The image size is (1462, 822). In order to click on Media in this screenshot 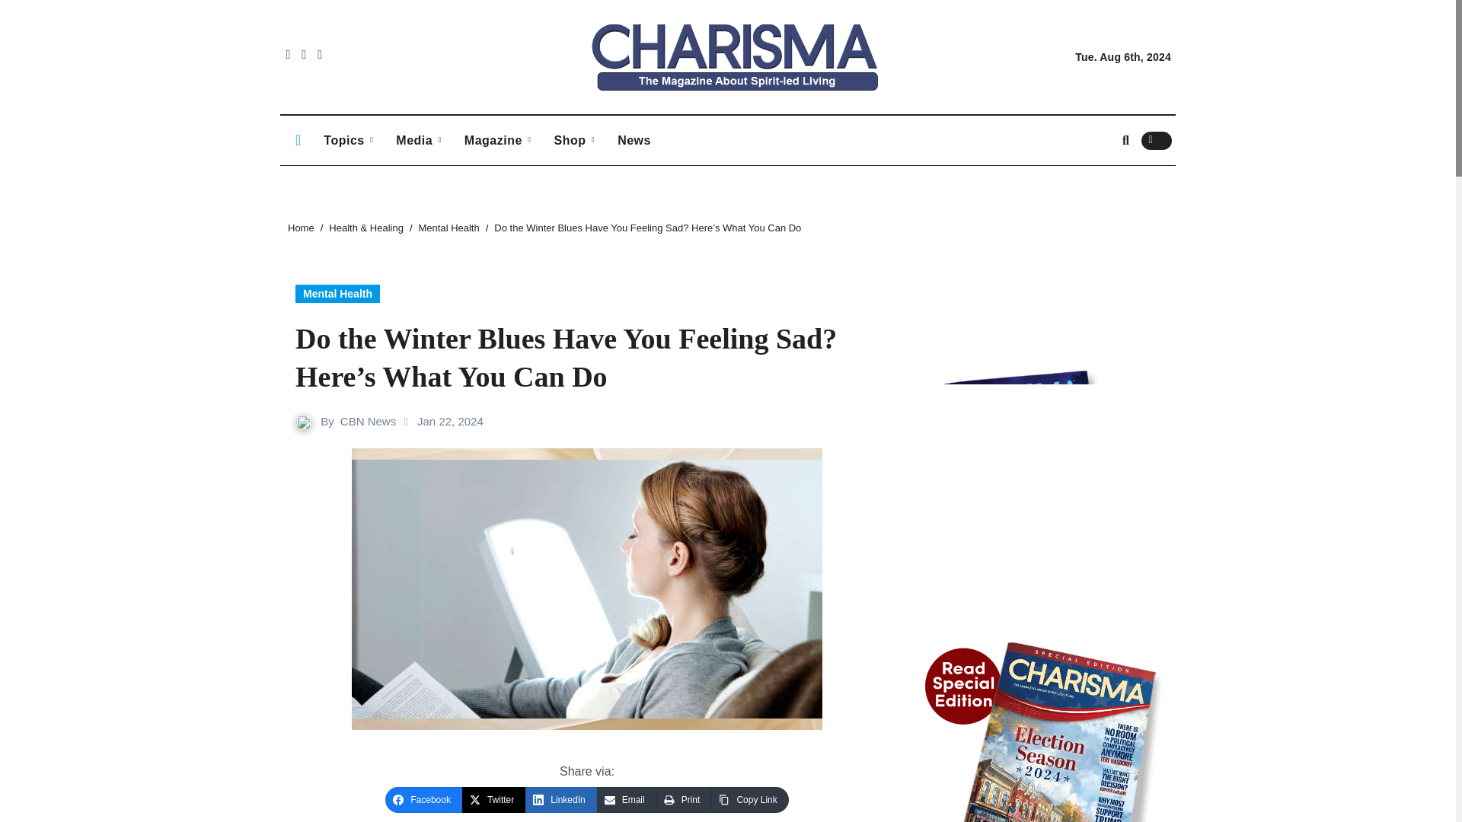, I will do `click(419, 140)`.